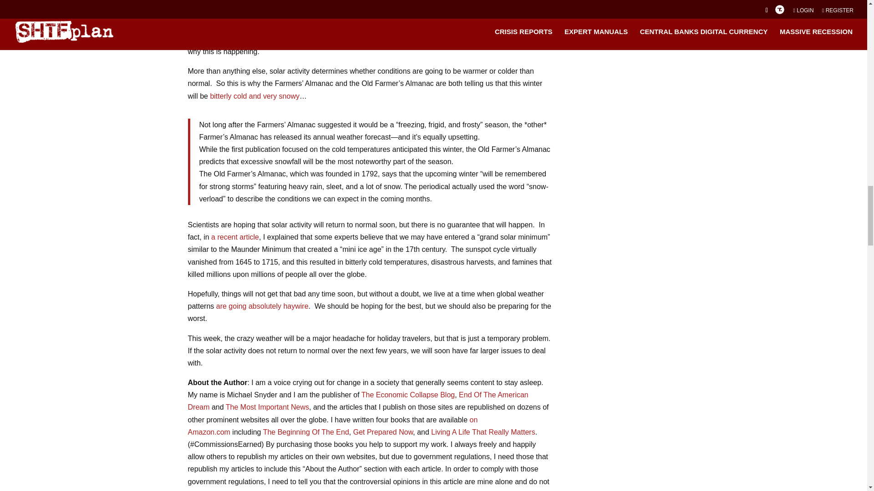 Image resolution: width=874 pixels, height=491 pixels. I want to click on The Most Important News, so click(267, 406).